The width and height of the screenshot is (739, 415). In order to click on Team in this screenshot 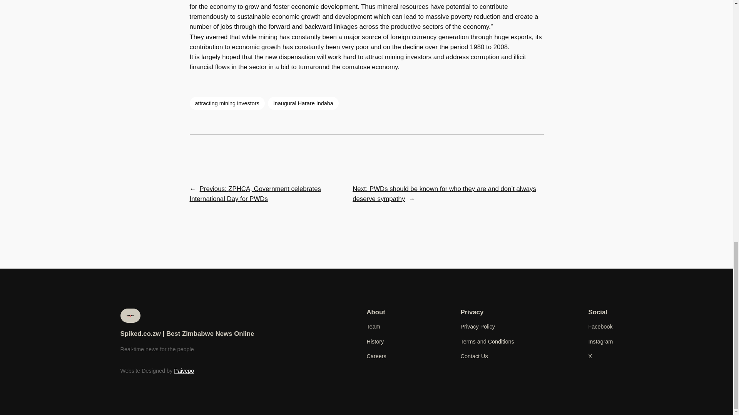, I will do `click(373, 327)`.